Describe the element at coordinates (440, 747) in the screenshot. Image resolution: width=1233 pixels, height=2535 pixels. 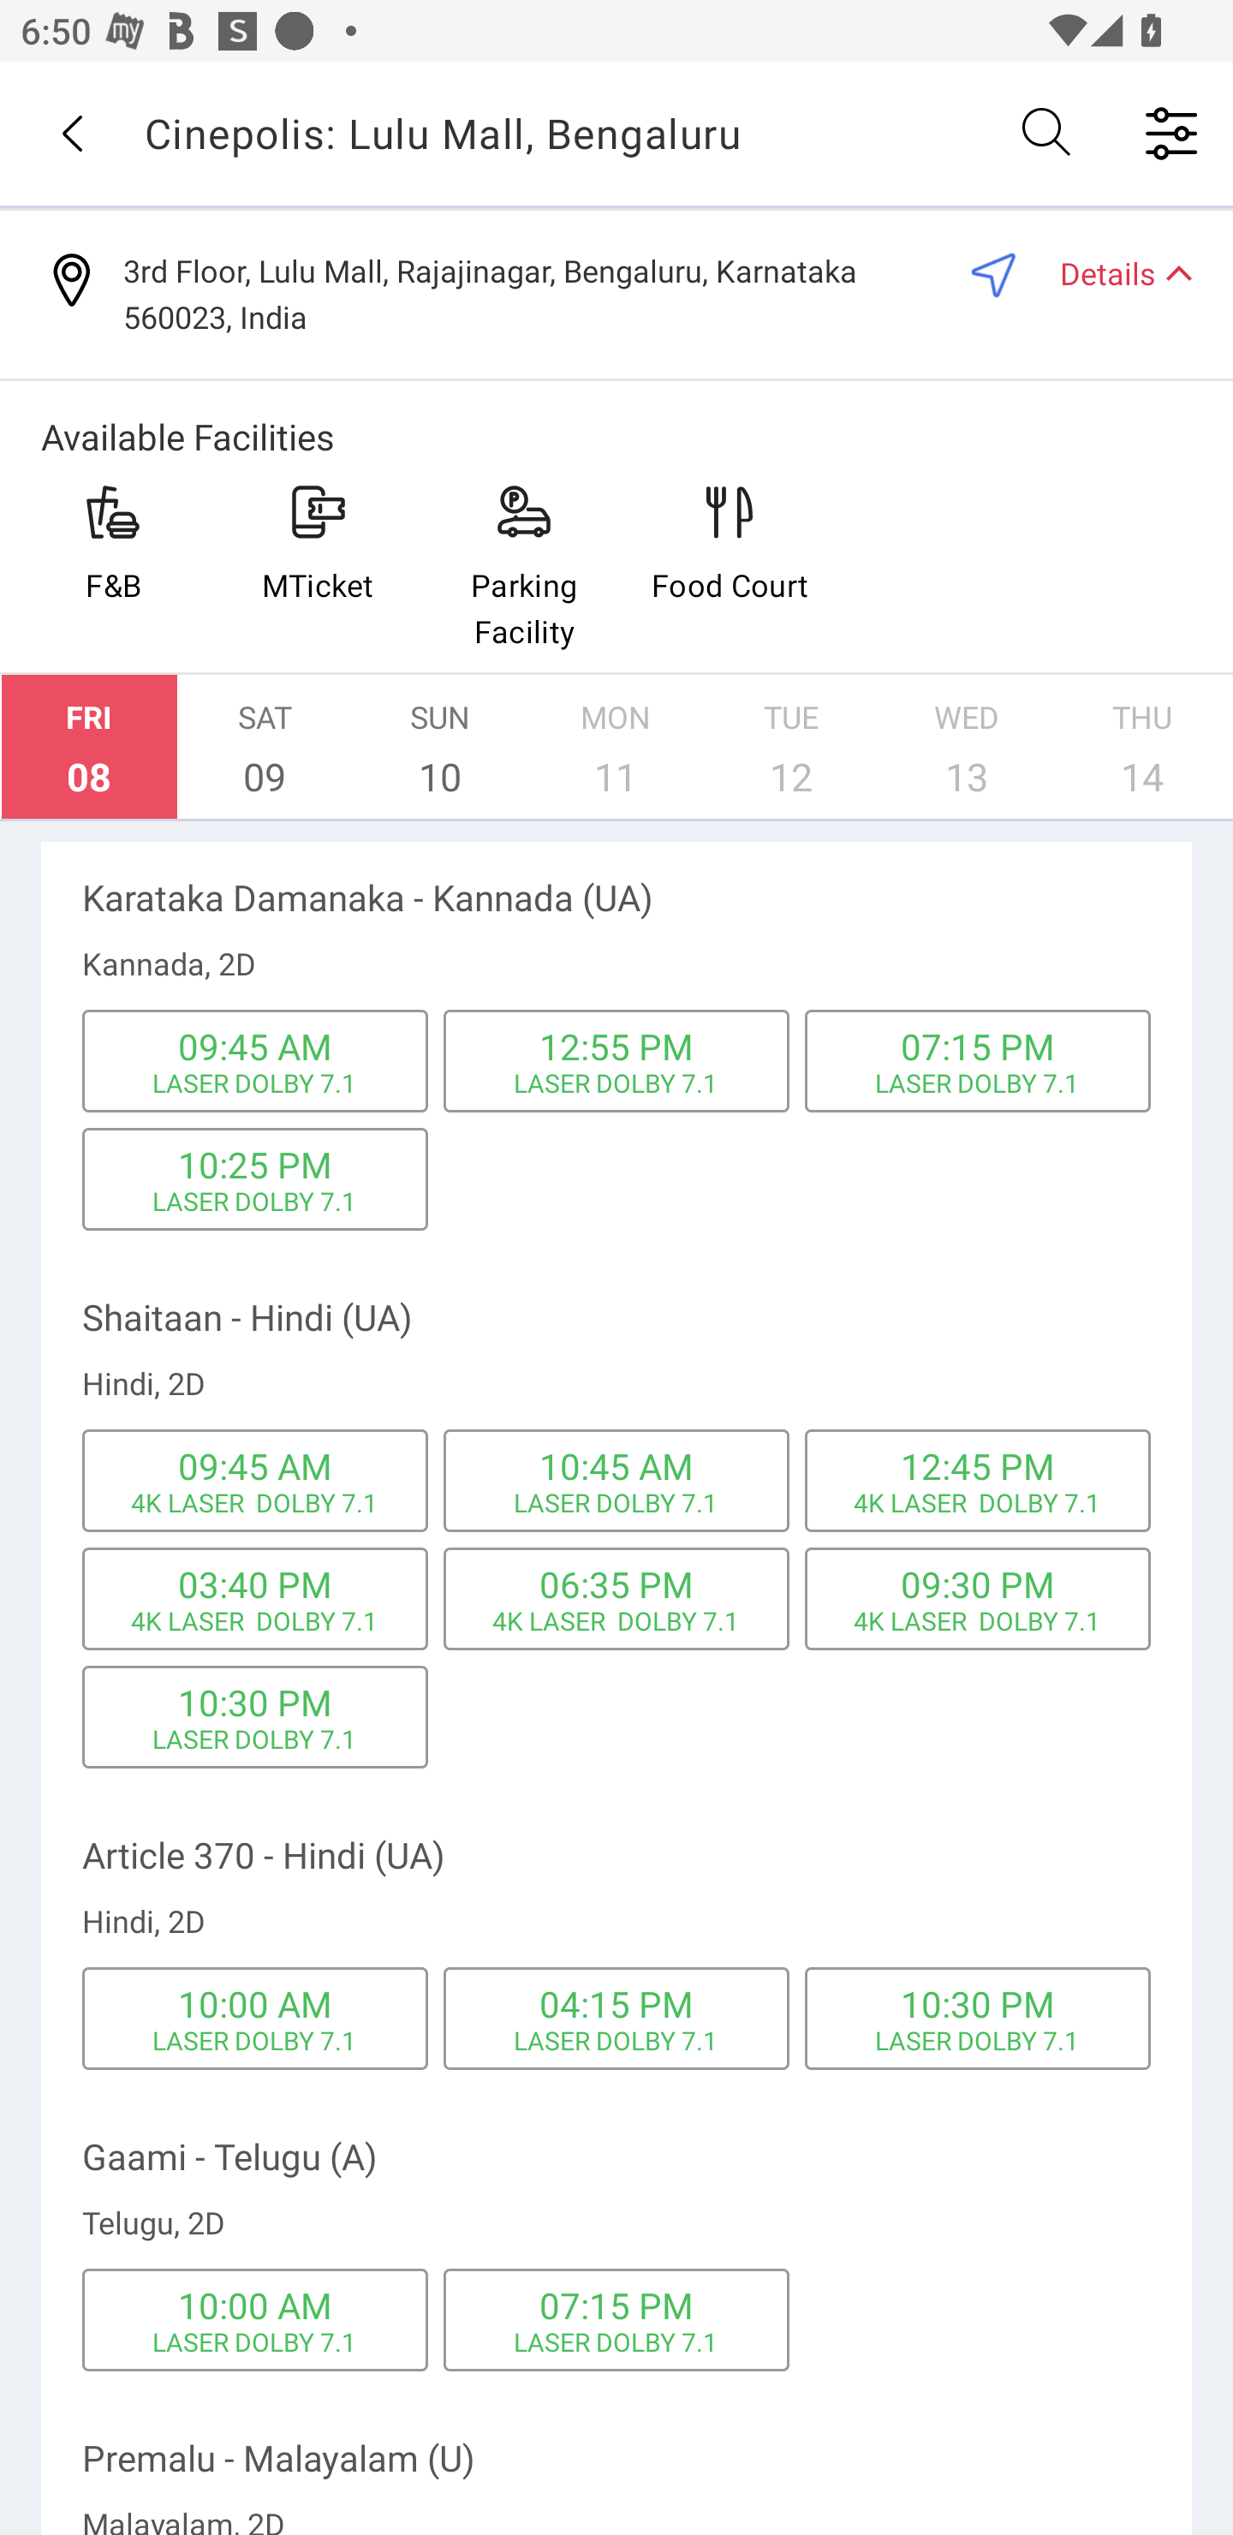
I see `SUN 10 MAR` at that location.